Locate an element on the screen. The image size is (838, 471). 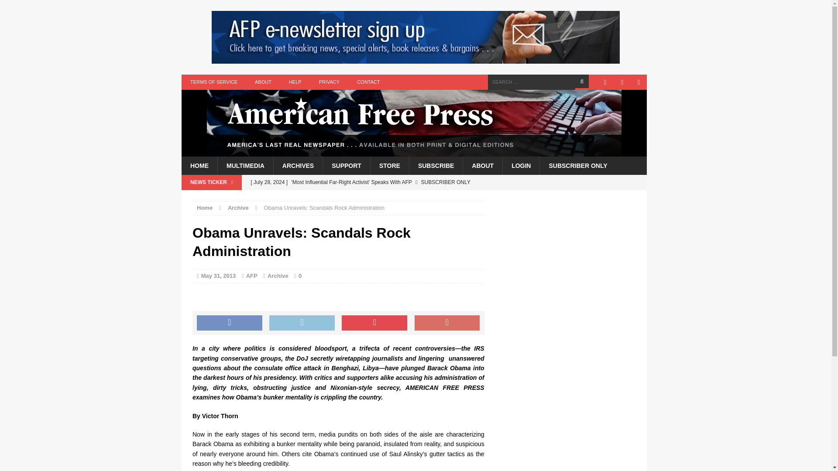
Tweet This Post is located at coordinates (302, 323).